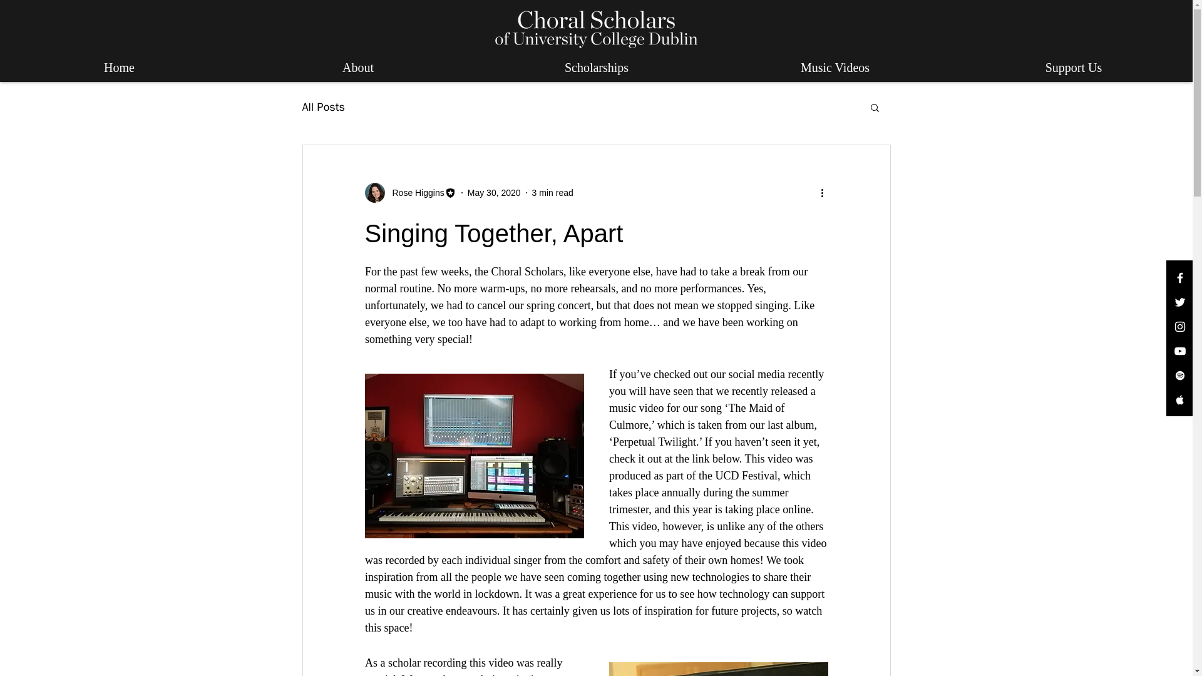 The height and width of the screenshot is (676, 1202). I want to click on Scholarships, so click(596, 68).